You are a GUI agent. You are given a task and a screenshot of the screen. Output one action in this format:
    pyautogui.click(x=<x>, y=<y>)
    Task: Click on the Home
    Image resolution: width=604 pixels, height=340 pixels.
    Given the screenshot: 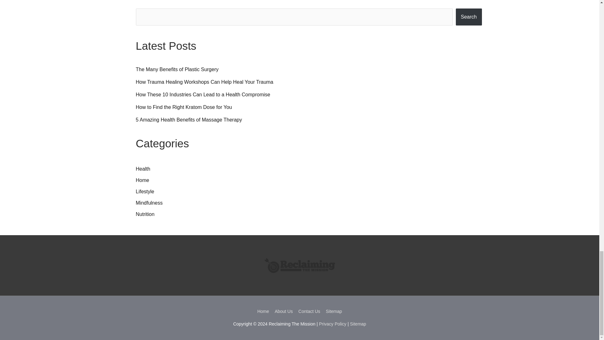 What is the action you would take?
    pyautogui.click(x=143, y=180)
    